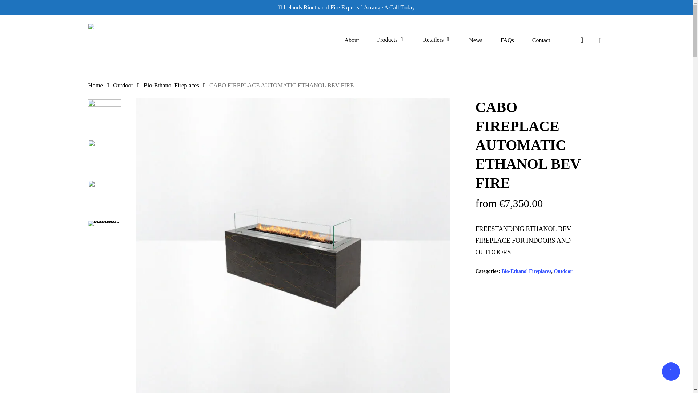 The width and height of the screenshot is (698, 393). What do you see at coordinates (526, 271) in the screenshot?
I see `Bio-Ethanol Fireplaces` at bounding box center [526, 271].